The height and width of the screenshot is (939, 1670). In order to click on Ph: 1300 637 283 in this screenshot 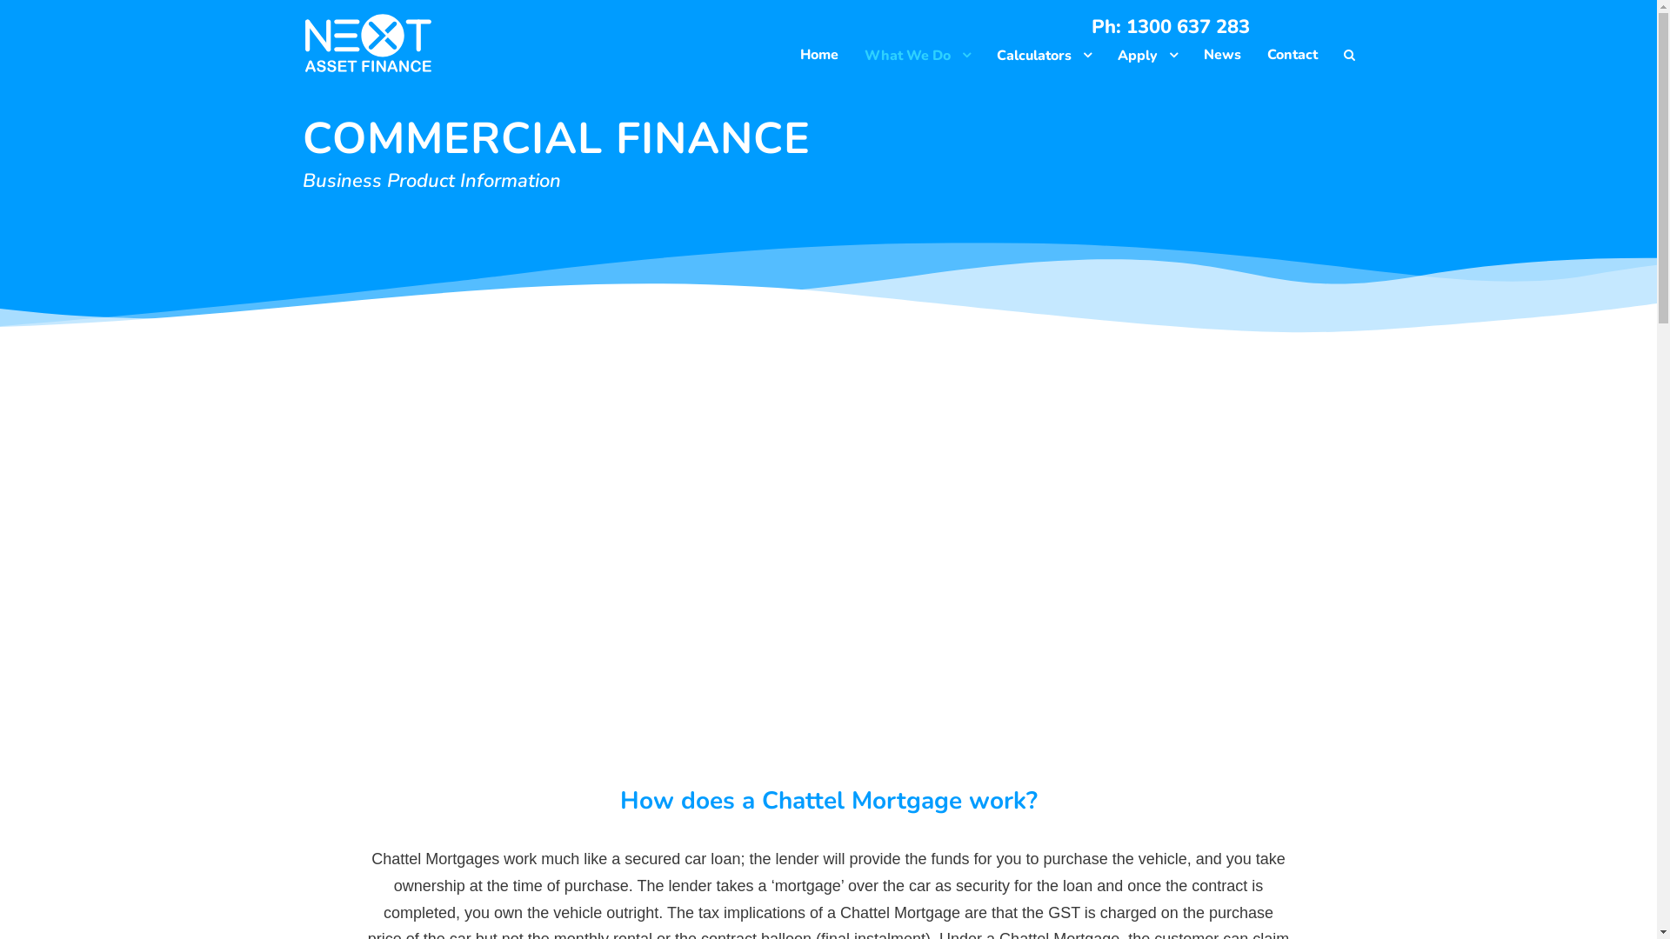, I will do `click(1170, 28)`.